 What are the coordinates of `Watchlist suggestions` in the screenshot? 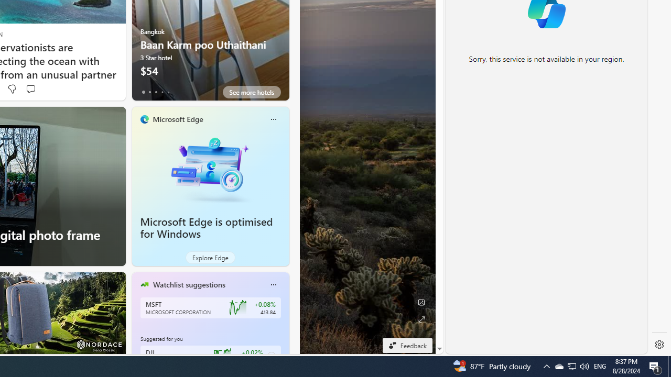 It's located at (189, 284).